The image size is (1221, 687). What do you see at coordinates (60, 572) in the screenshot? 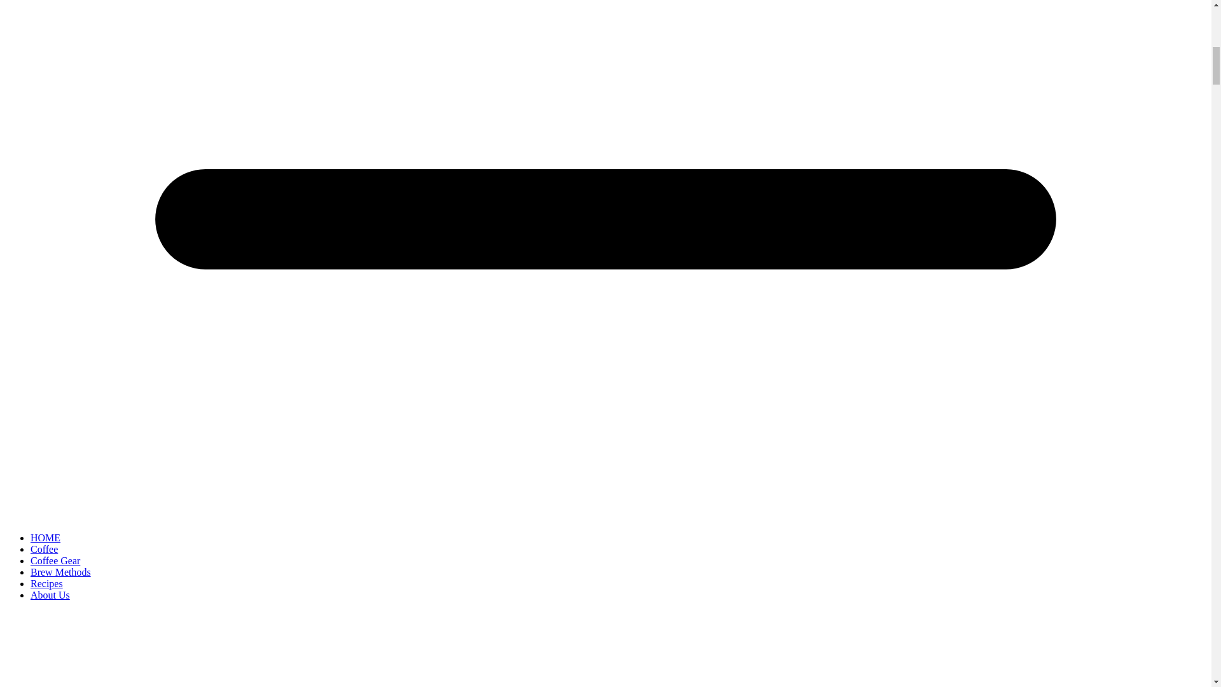
I see `Brew Methods` at bounding box center [60, 572].